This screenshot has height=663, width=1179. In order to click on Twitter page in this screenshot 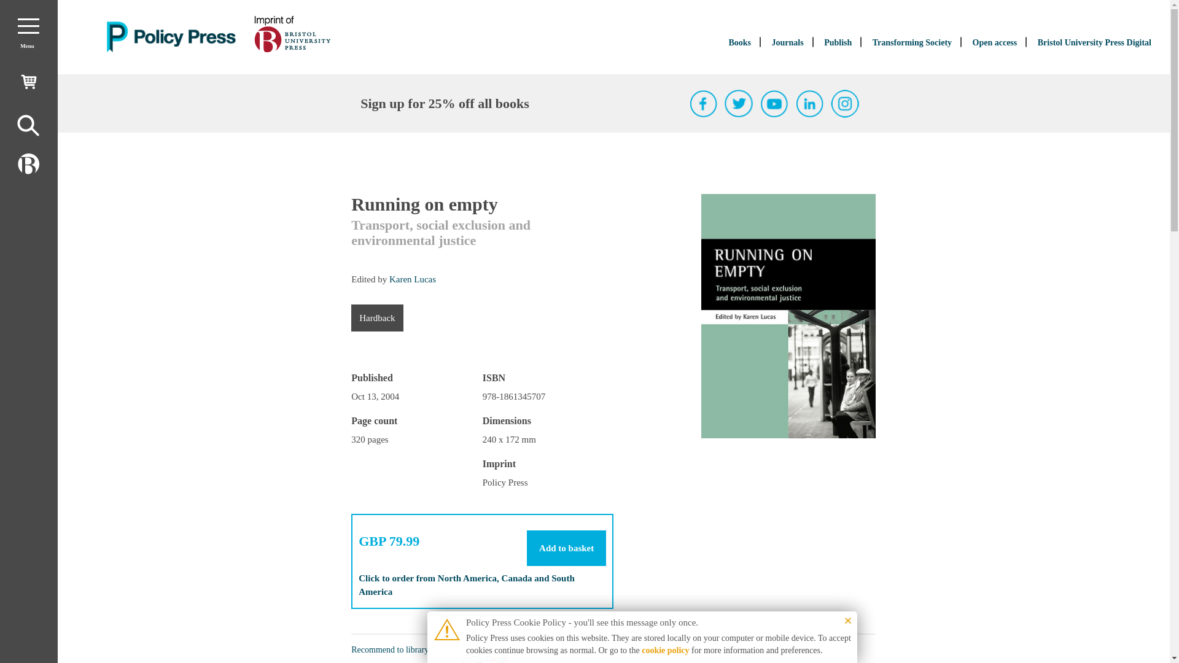, I will do `click(739, 103)`.